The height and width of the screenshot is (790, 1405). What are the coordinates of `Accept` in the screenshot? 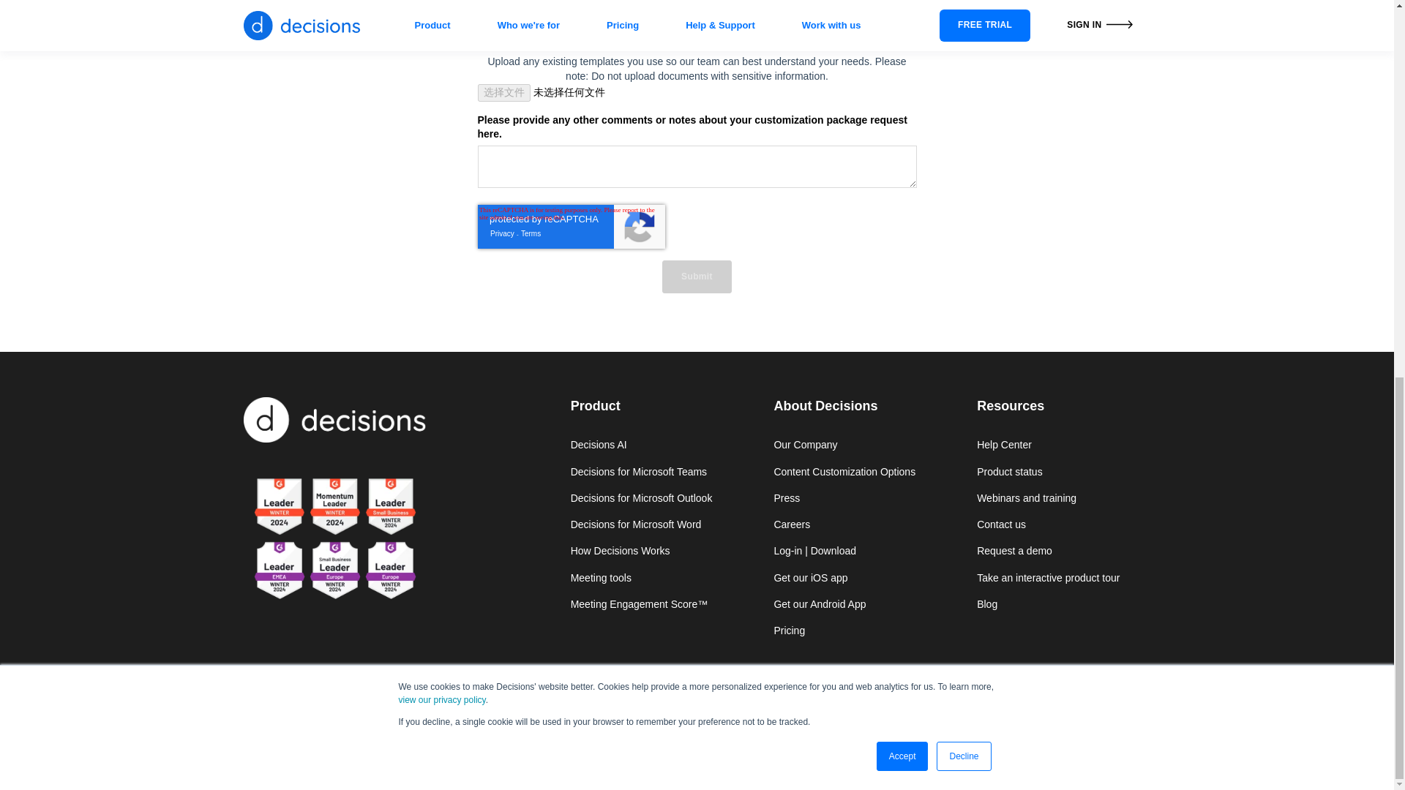 It's located at (903, 36).